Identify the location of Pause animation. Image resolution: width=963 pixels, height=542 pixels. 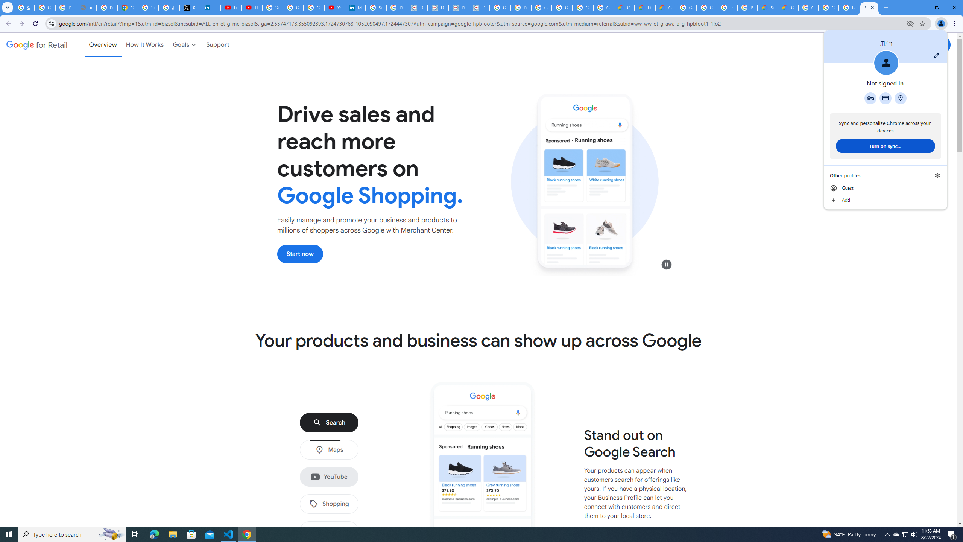
(667, 264).